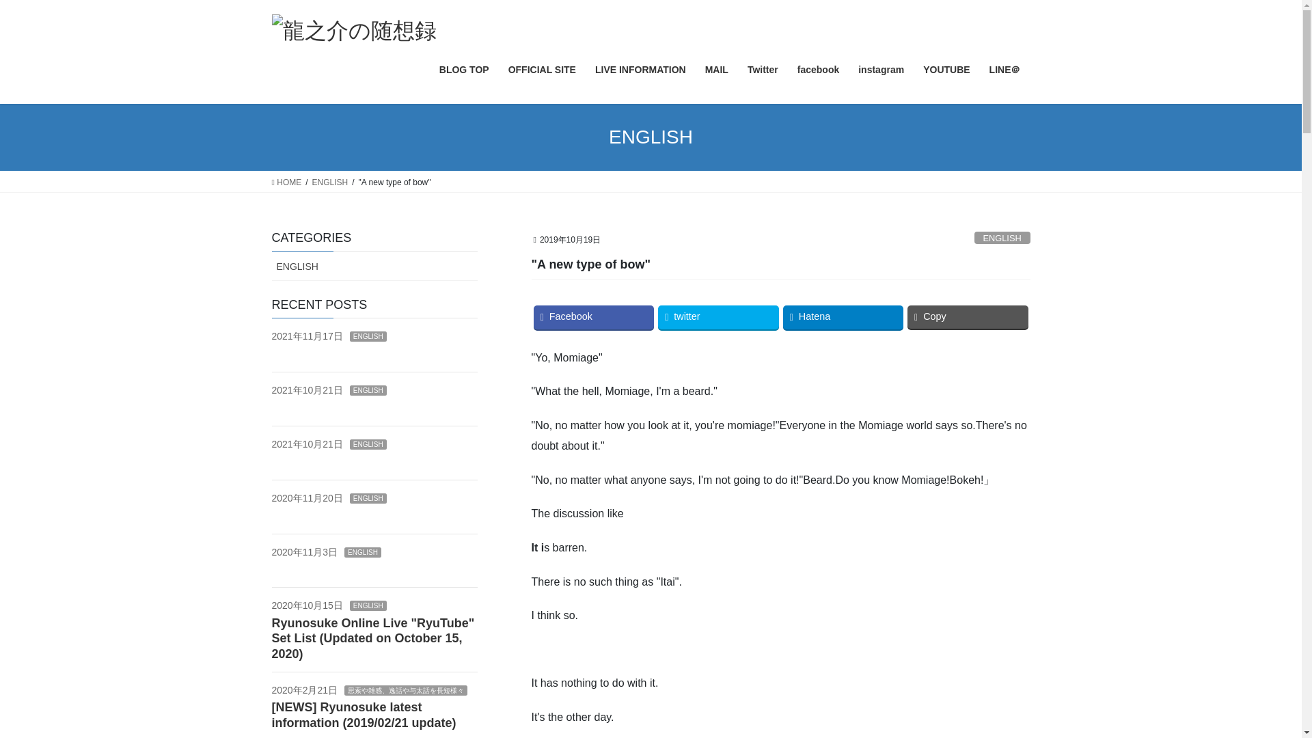 This screenshot has height=738, width=1312. What do you see at coordinates (368, 444) in the screenshot?
I see `ENGLISH` at bounding box center [368, 444].